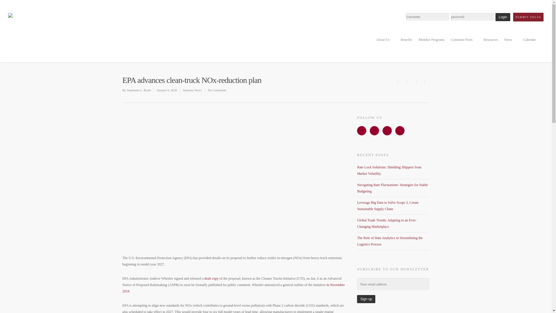 The width and height of the screenshot is (556, 313). I want to click on Calendar, so click(532, 43).